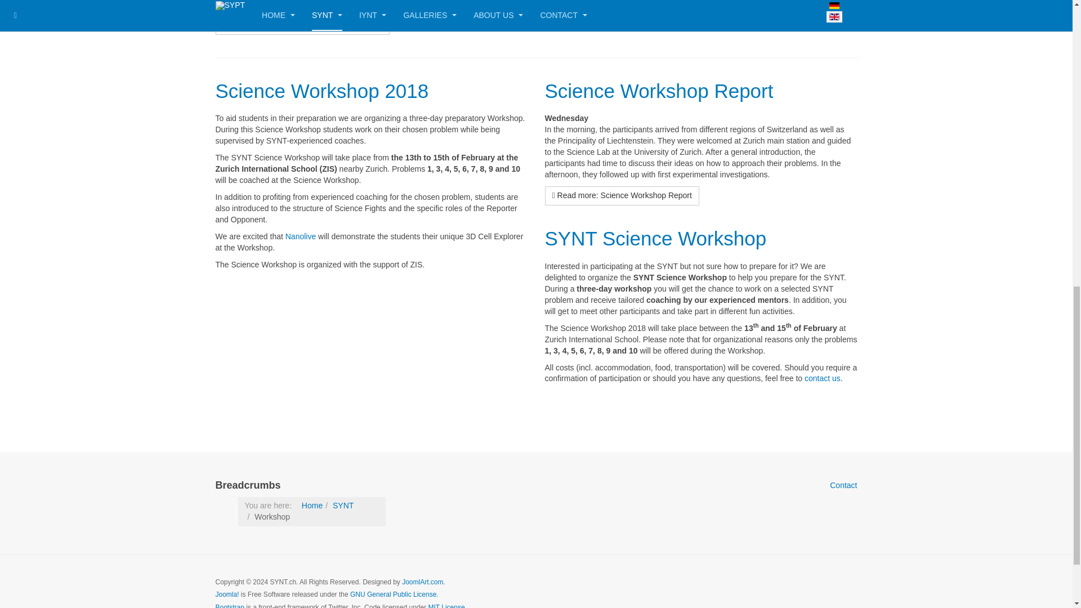 Image resolution: width=1081 pixels, height=608 pixels. What do you see at coordinates (659, 91) in the screenshot?
I see `Science Workshop Report` at bounding box center [659, 91].